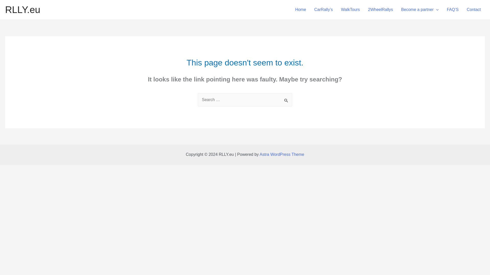  What do you see at coordinates (420, 10) in the screenshot?
I see `Become a partner` at bounding box center [420, 10].